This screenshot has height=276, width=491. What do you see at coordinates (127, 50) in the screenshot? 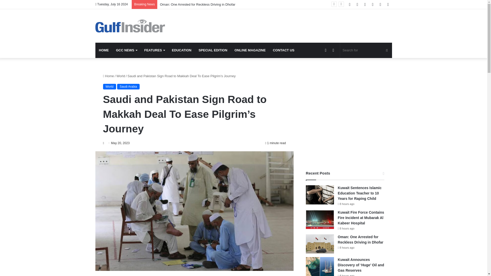
I see `GCC NEWS` at bounding box center [127, 50].